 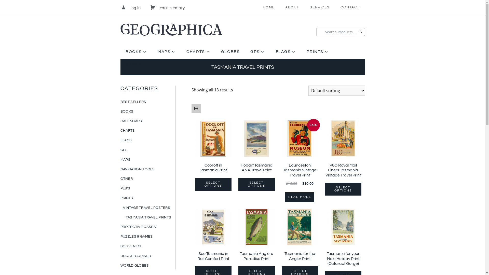 I want to click on Search, so click(x=360, y=32).